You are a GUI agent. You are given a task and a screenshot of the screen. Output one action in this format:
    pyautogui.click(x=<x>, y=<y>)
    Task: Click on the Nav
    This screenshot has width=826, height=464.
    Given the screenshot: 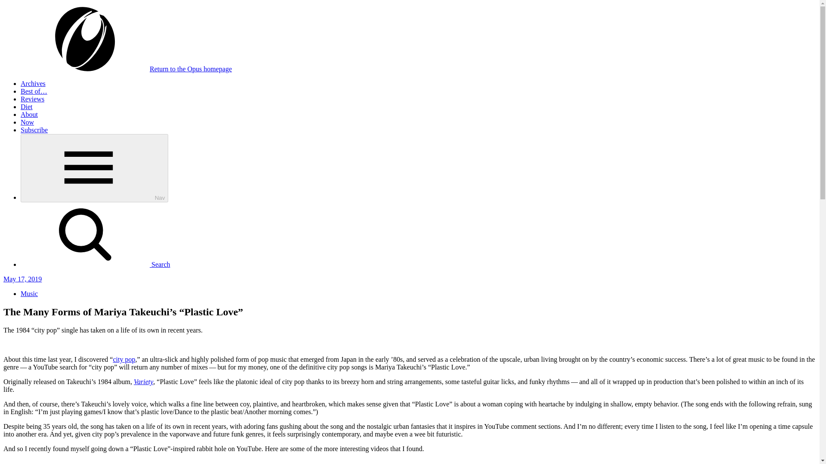 What is the action you would take?
    pyautogui.click(x=95, y=168)
    